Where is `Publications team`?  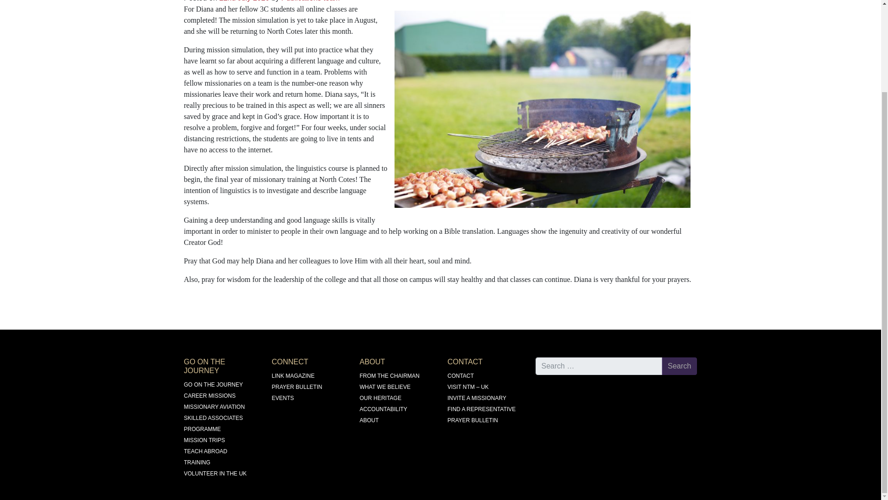
Publications team is located at coordinates (310, 1).